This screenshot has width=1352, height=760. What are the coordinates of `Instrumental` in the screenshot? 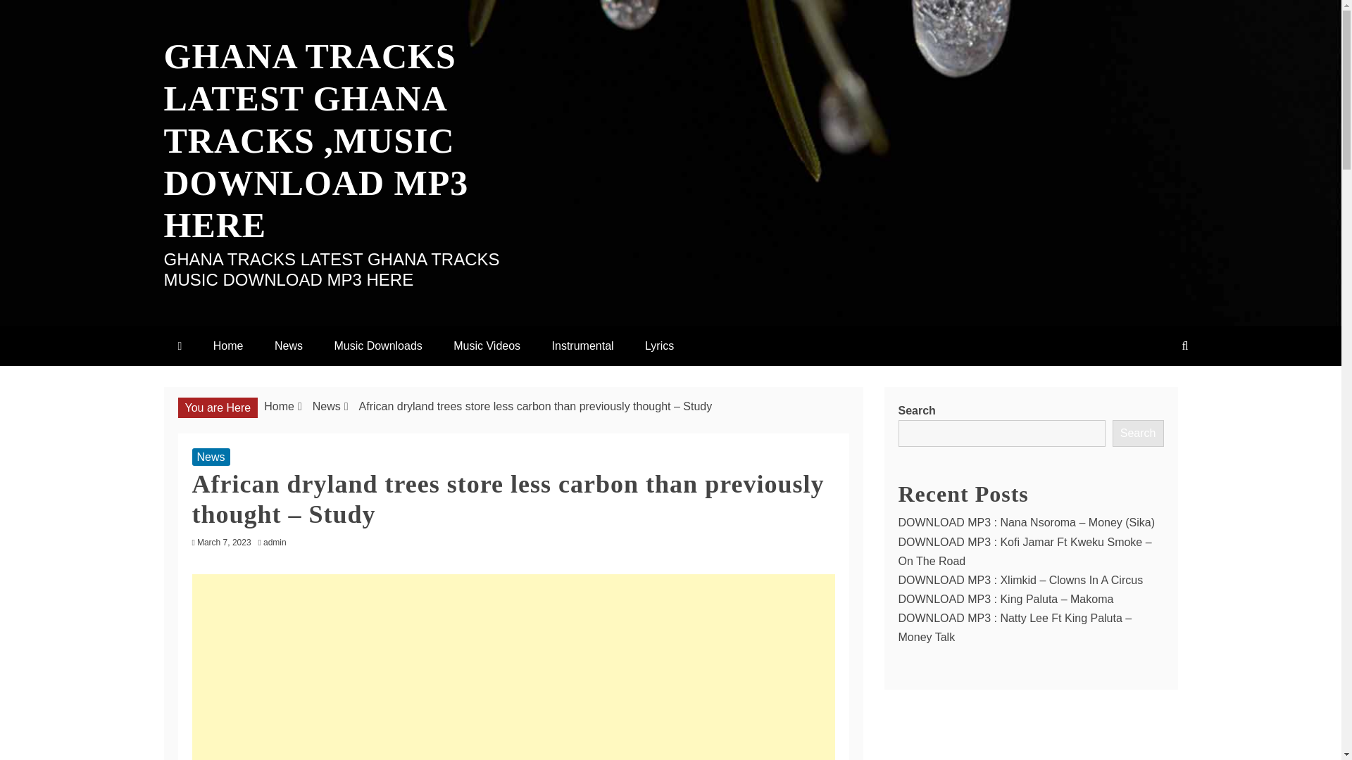 It's located at (583, 346).